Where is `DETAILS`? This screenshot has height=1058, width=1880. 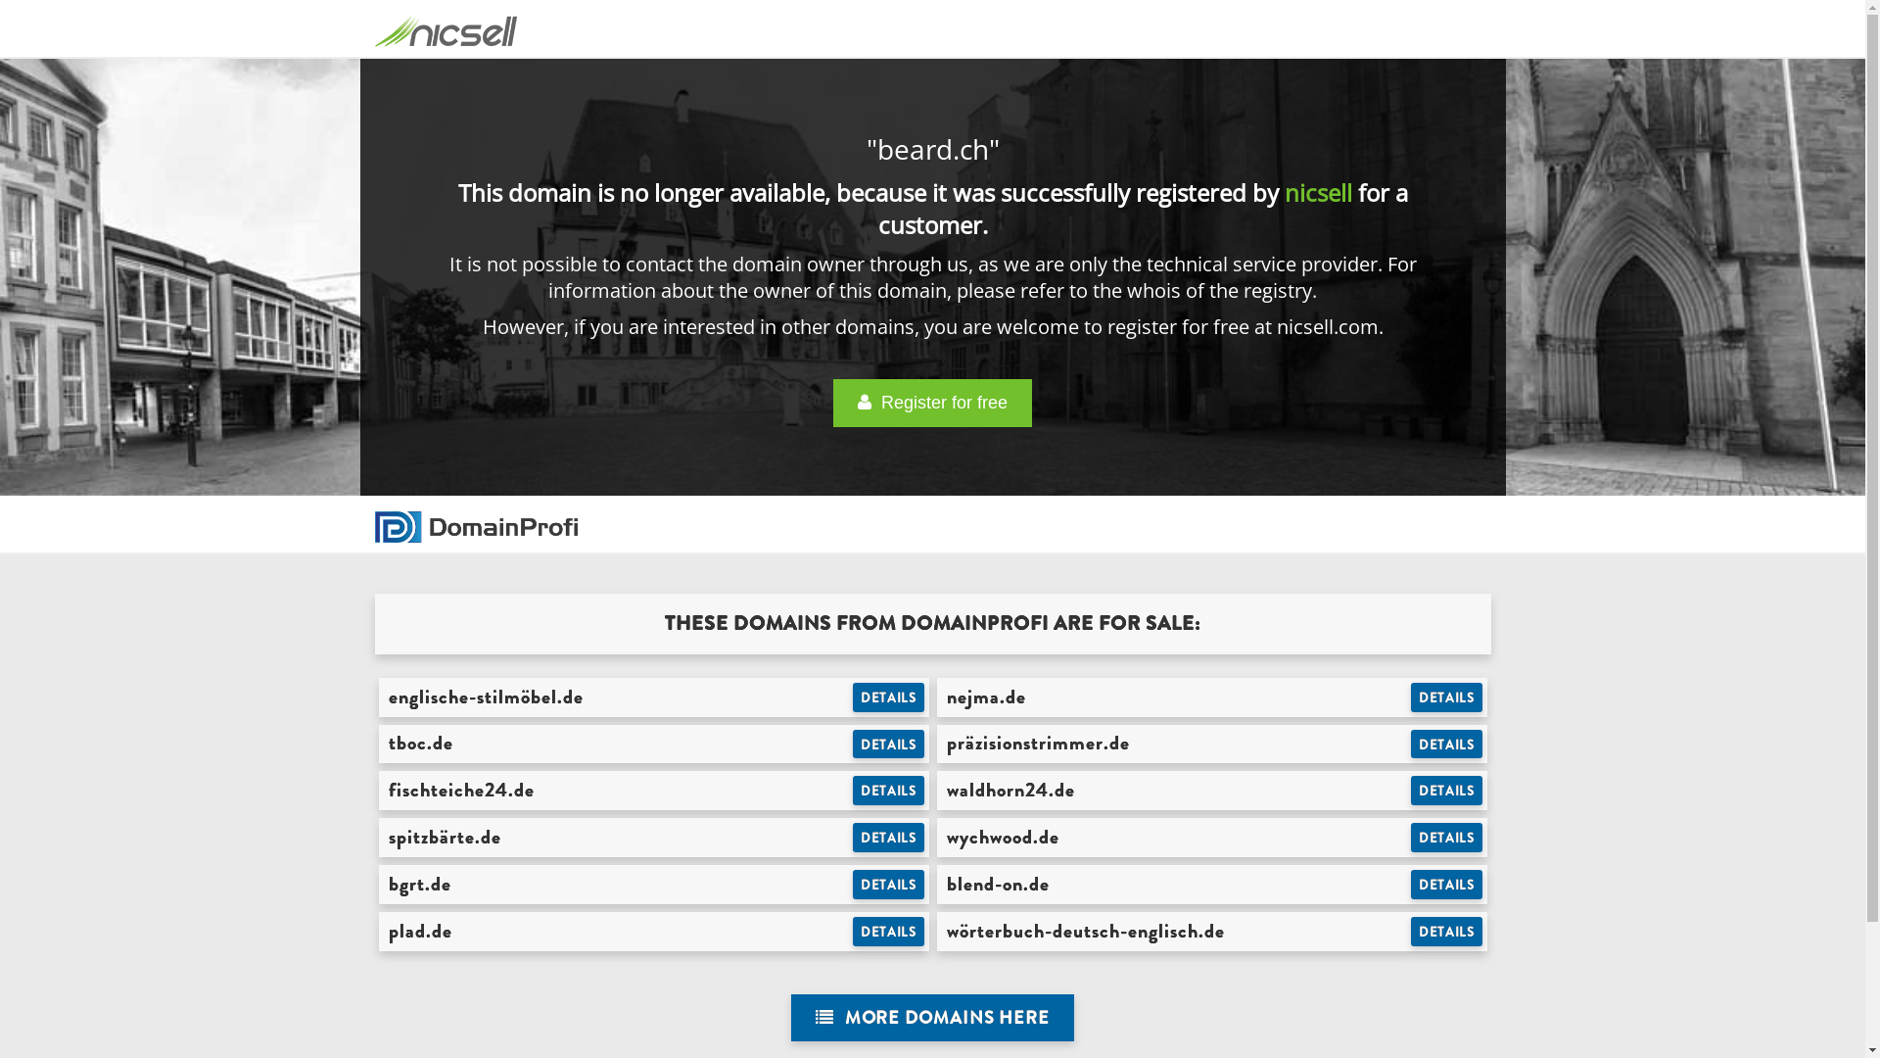 DETAILS is located at coordinates (1447, 791).